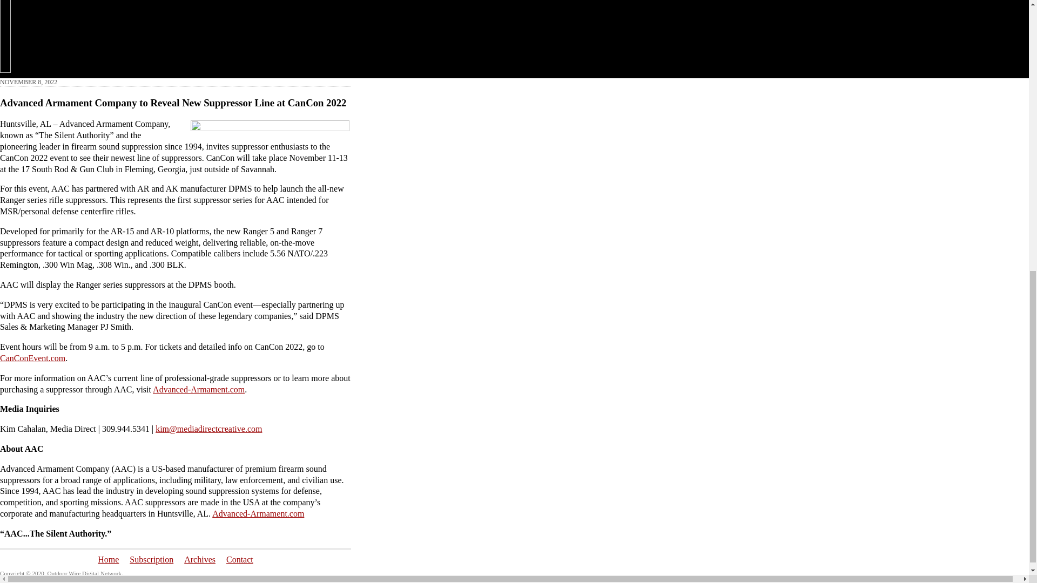  I want to click on Advanced-Armament.com, so click(258, 513).